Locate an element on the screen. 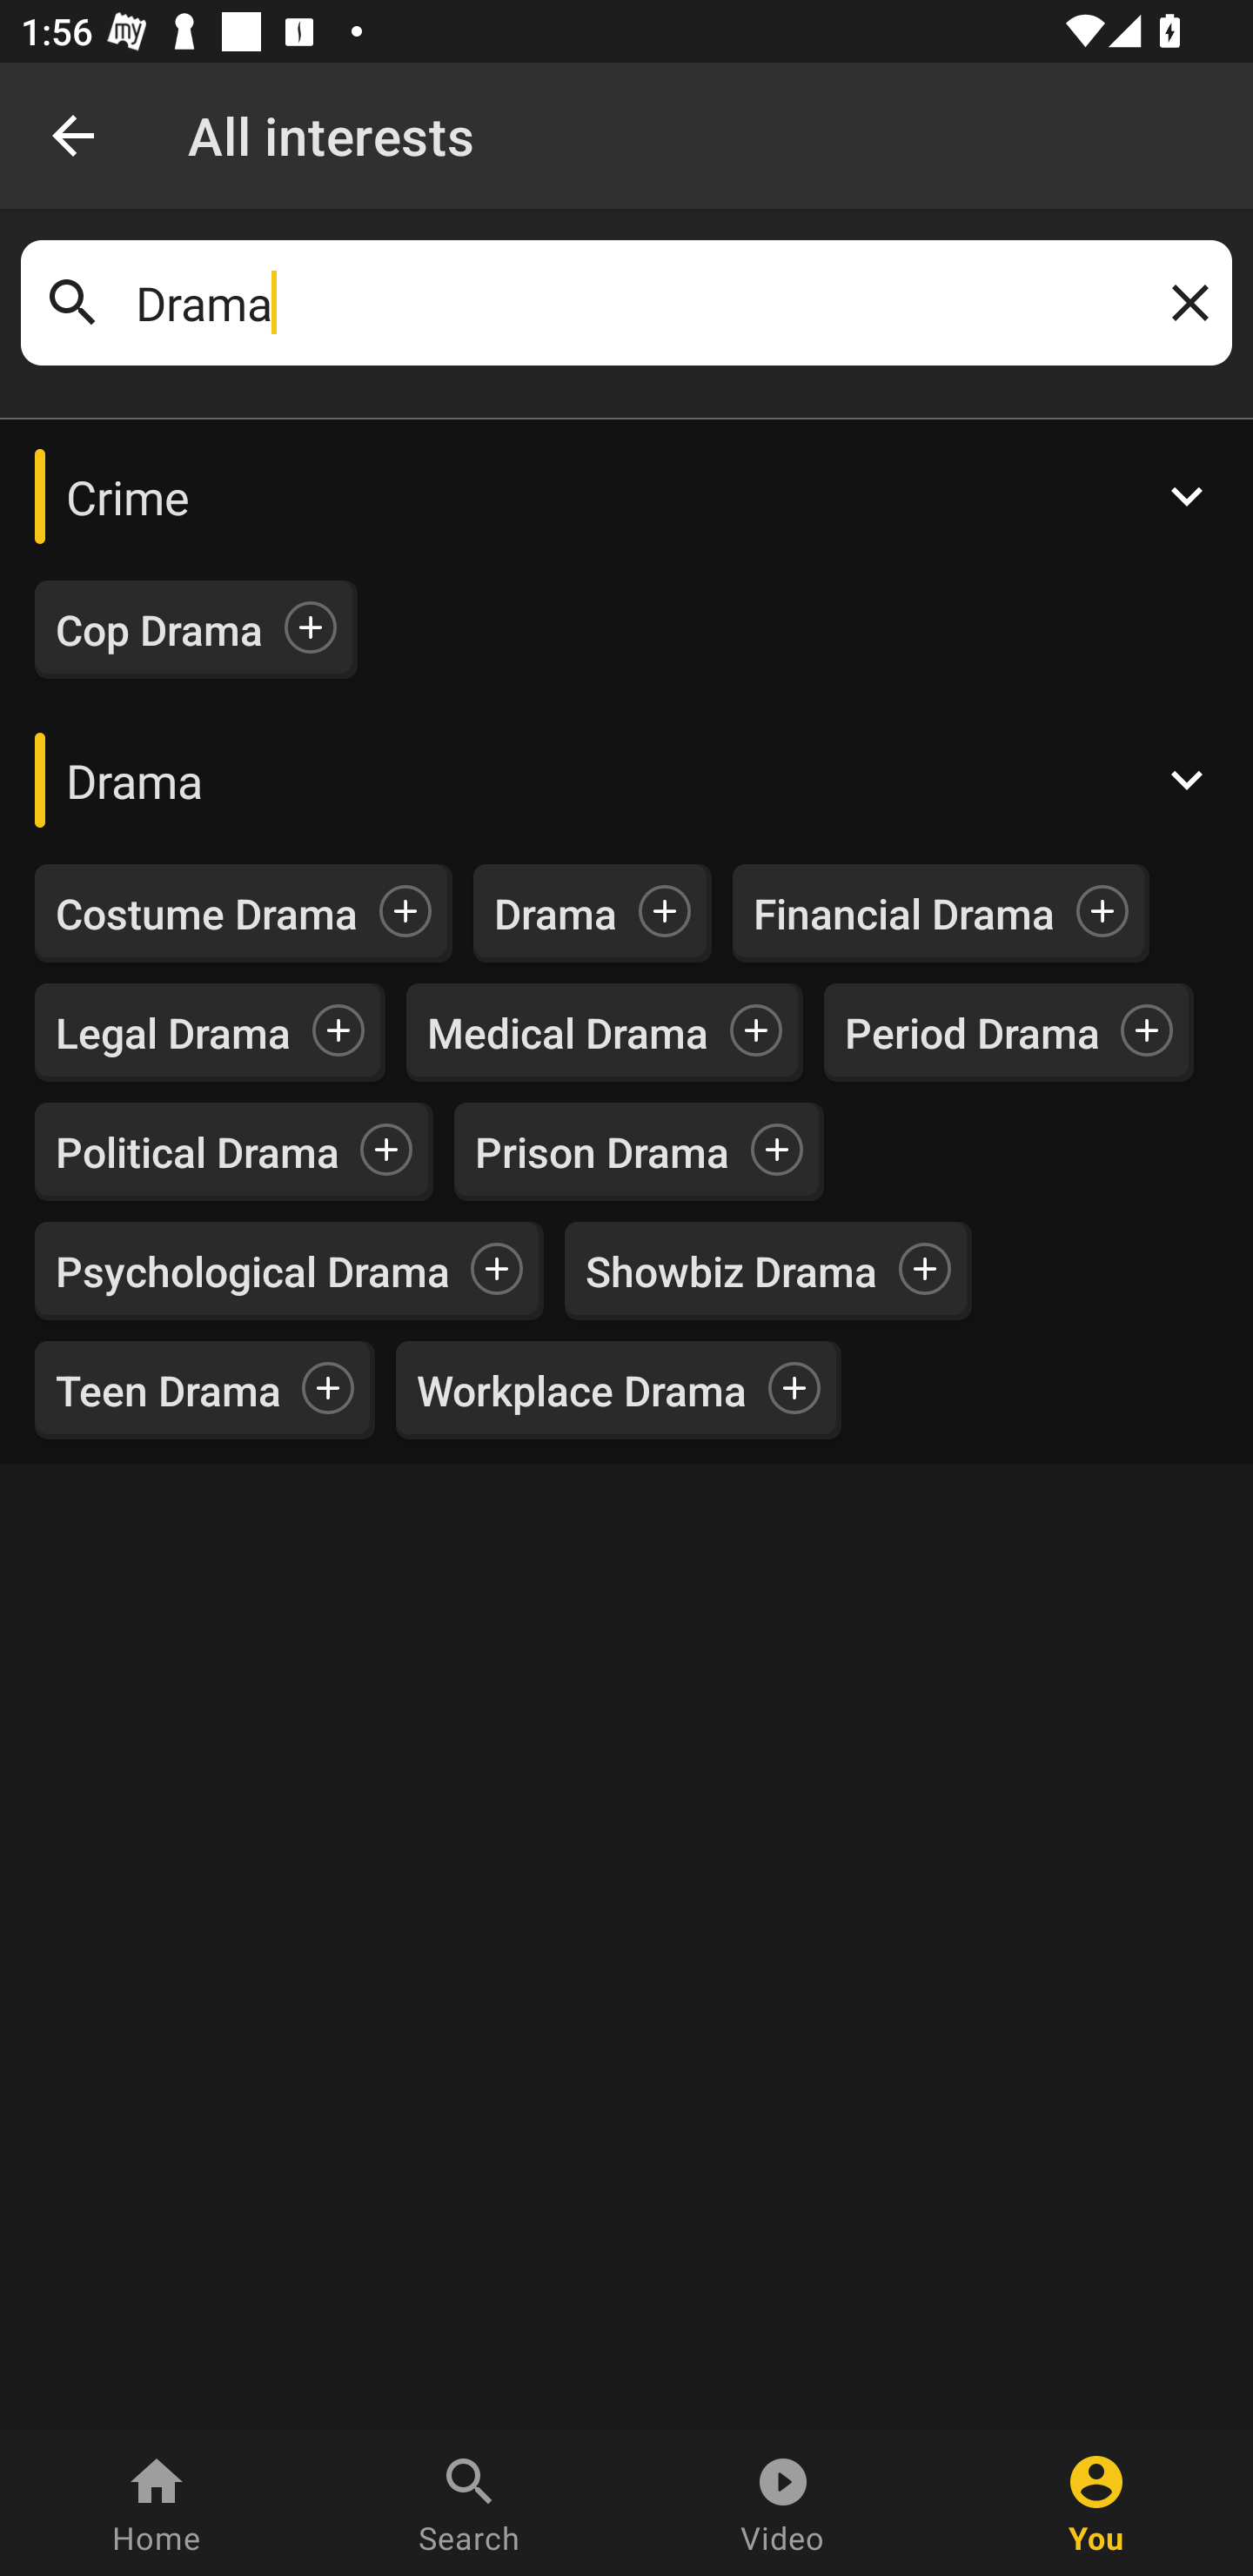 This screenshot has width=1253, height=2576. Financial Drama is located at coordinates (904, 913).